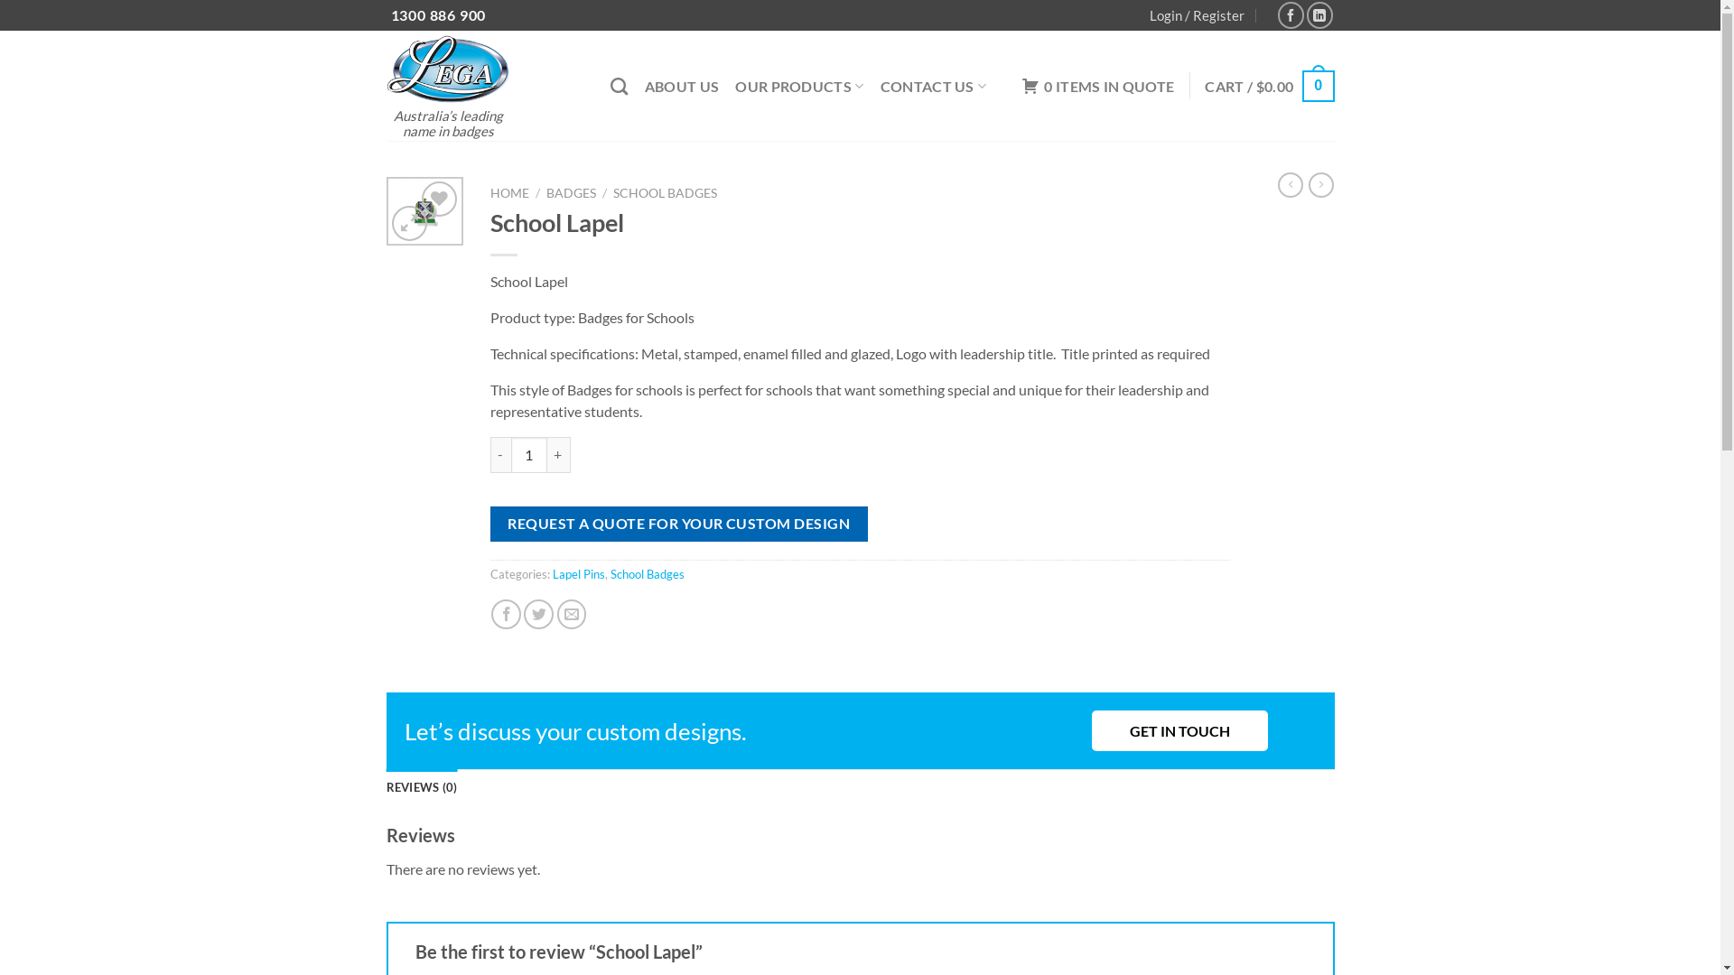  I want to click on ABOUT US, so click(683, 87).